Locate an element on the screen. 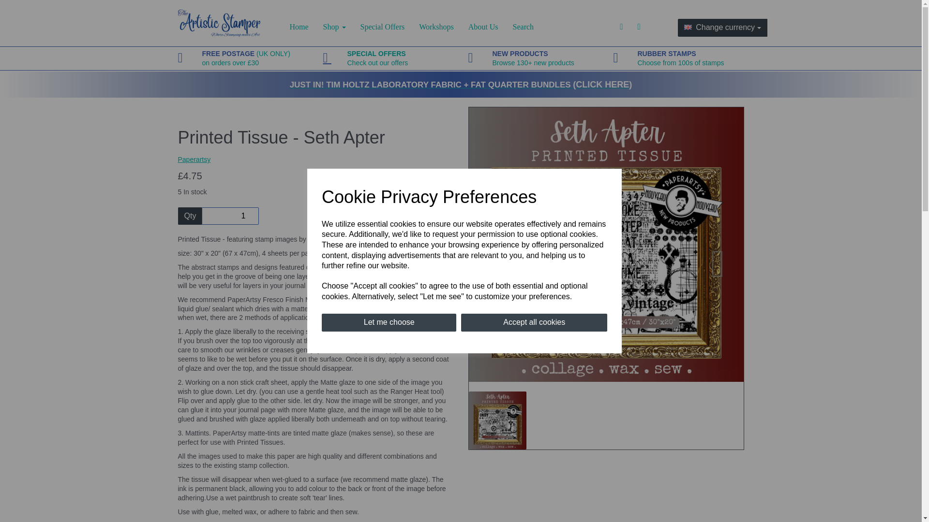  Workshops is located at coordinates (436, 27).